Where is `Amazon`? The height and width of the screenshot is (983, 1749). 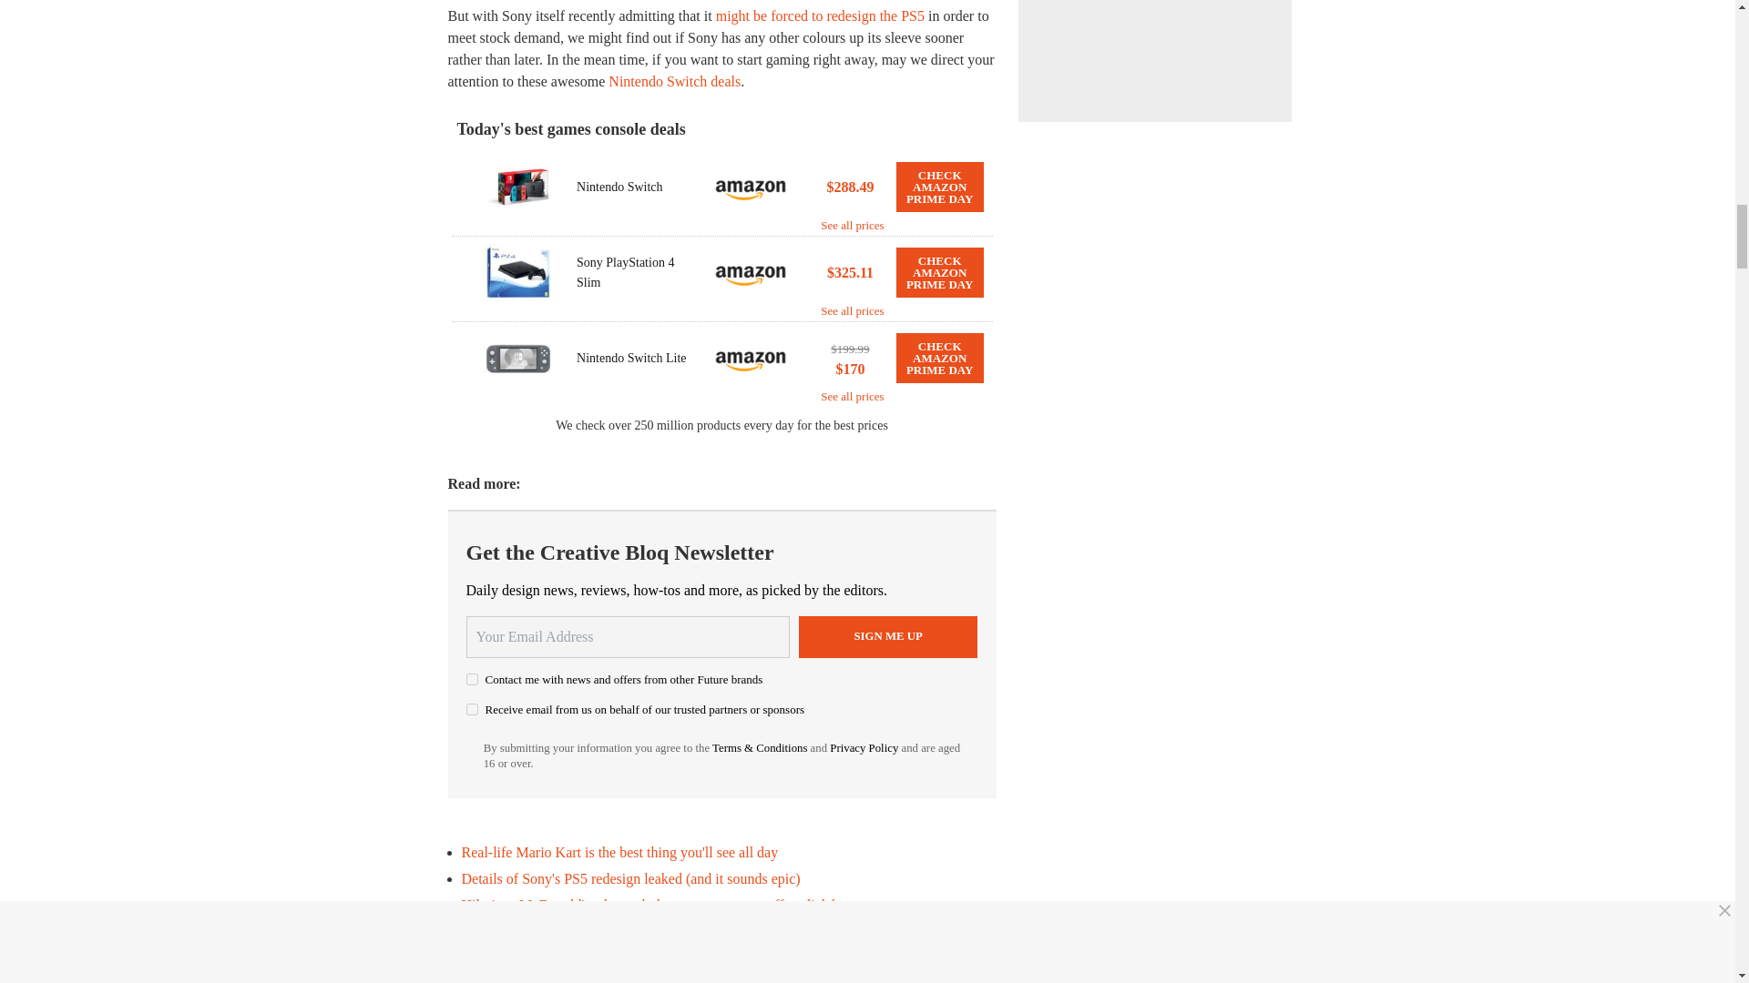 Amazon is located at coordinates (751, 272).